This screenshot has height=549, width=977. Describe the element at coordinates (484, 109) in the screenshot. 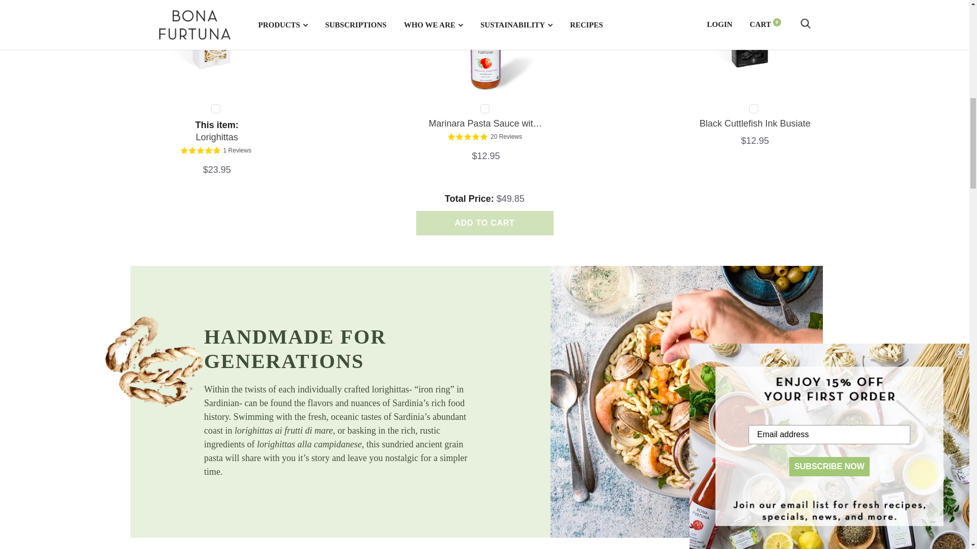

I see `on` at that location.